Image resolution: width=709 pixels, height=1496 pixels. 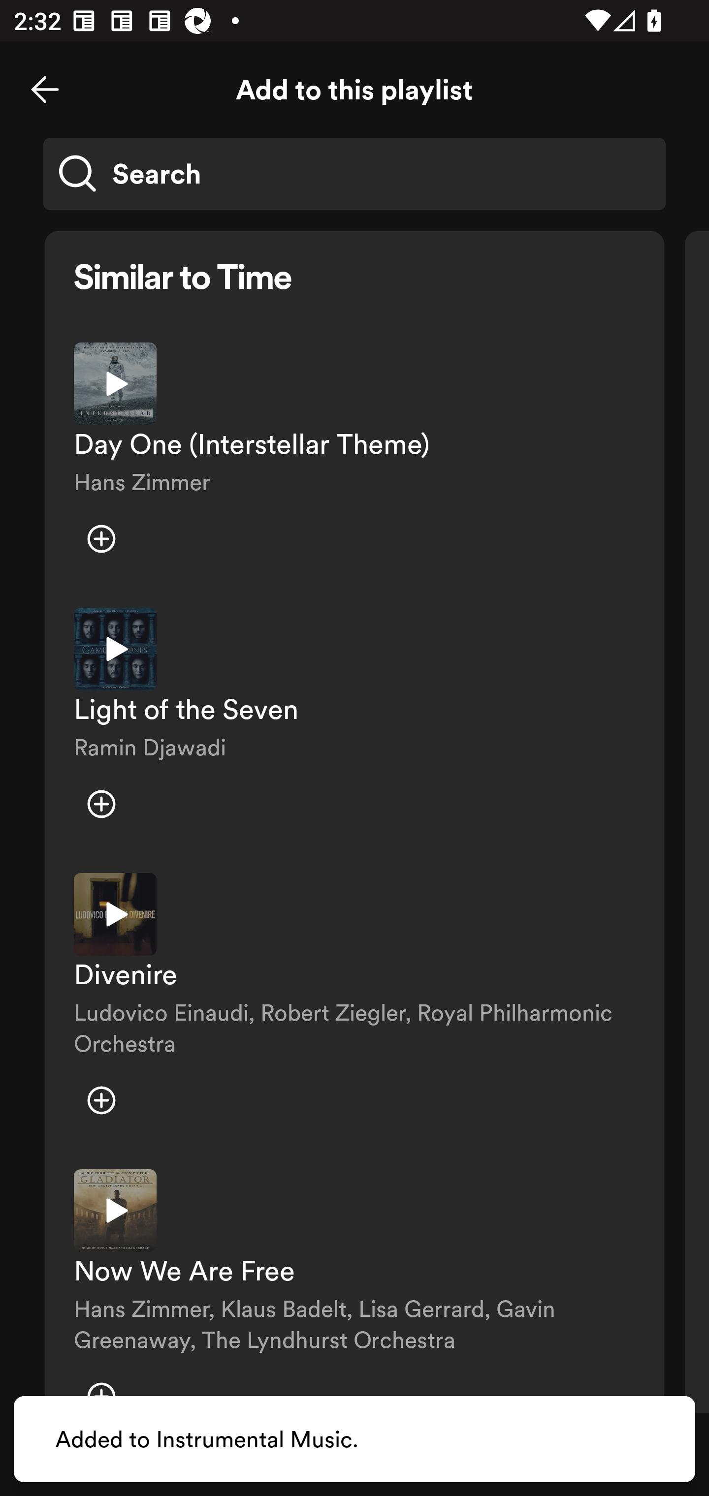 What do you see at coordinates (115, 384) in the screenshot?
I see `Play preview` at bounding box center [115, 384].